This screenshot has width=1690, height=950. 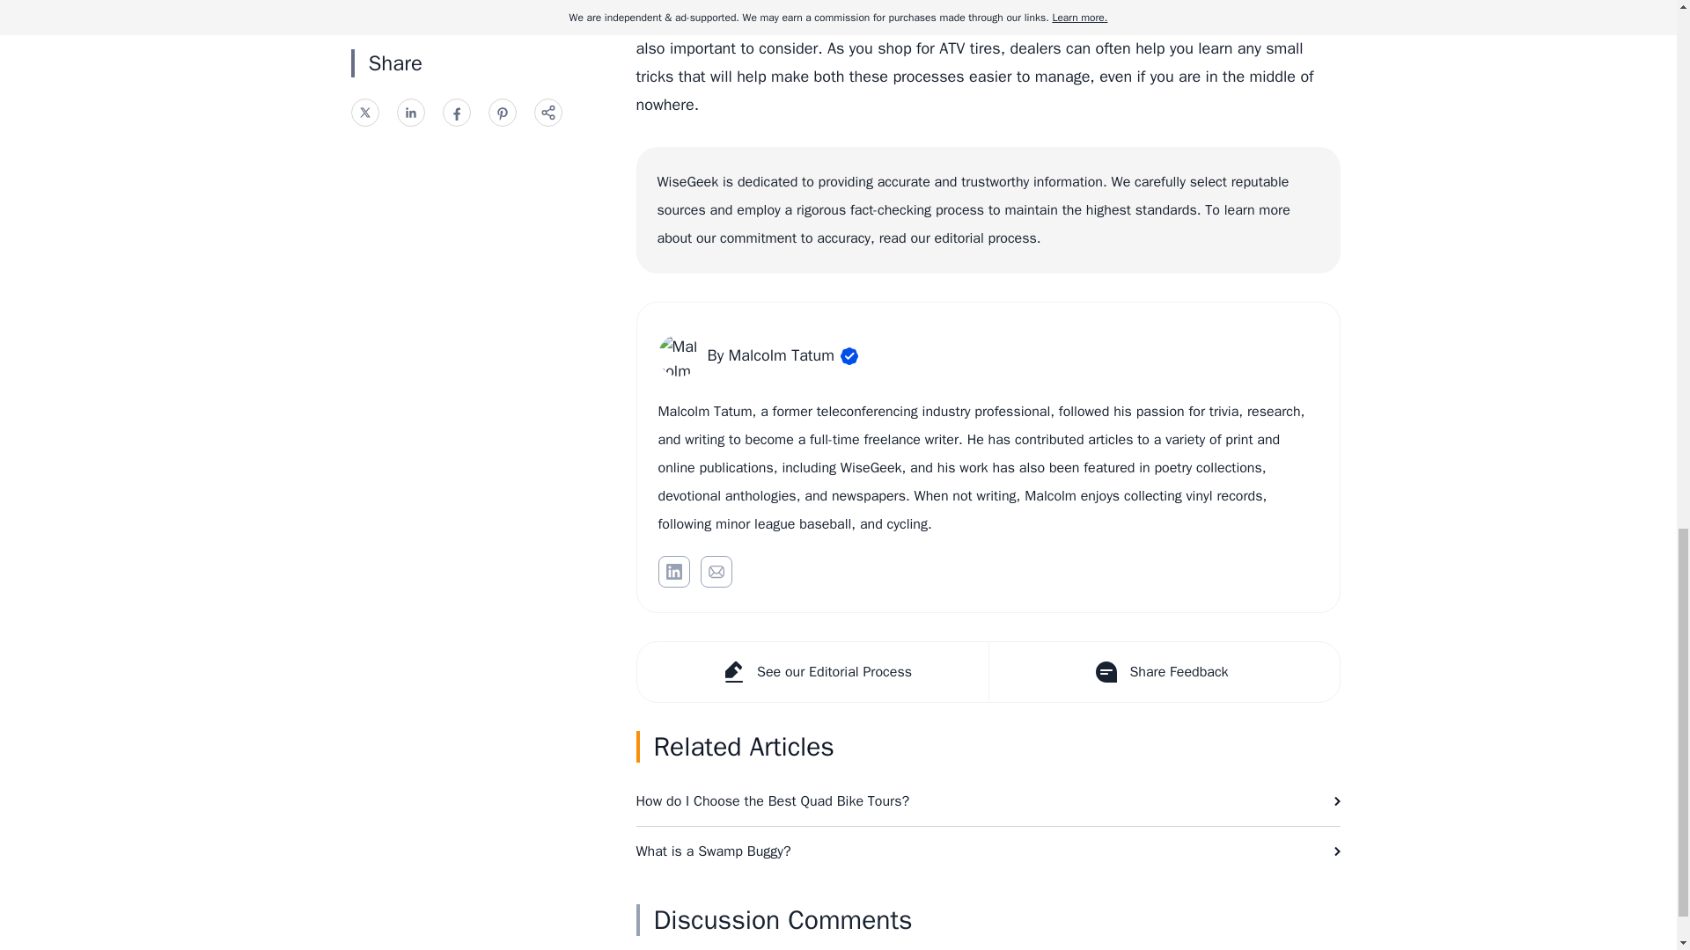 What do you see at coordinates (988, 851) in the screenshot?
I see `What is a Swamp Buggy?` at bounding box center [988, 851].